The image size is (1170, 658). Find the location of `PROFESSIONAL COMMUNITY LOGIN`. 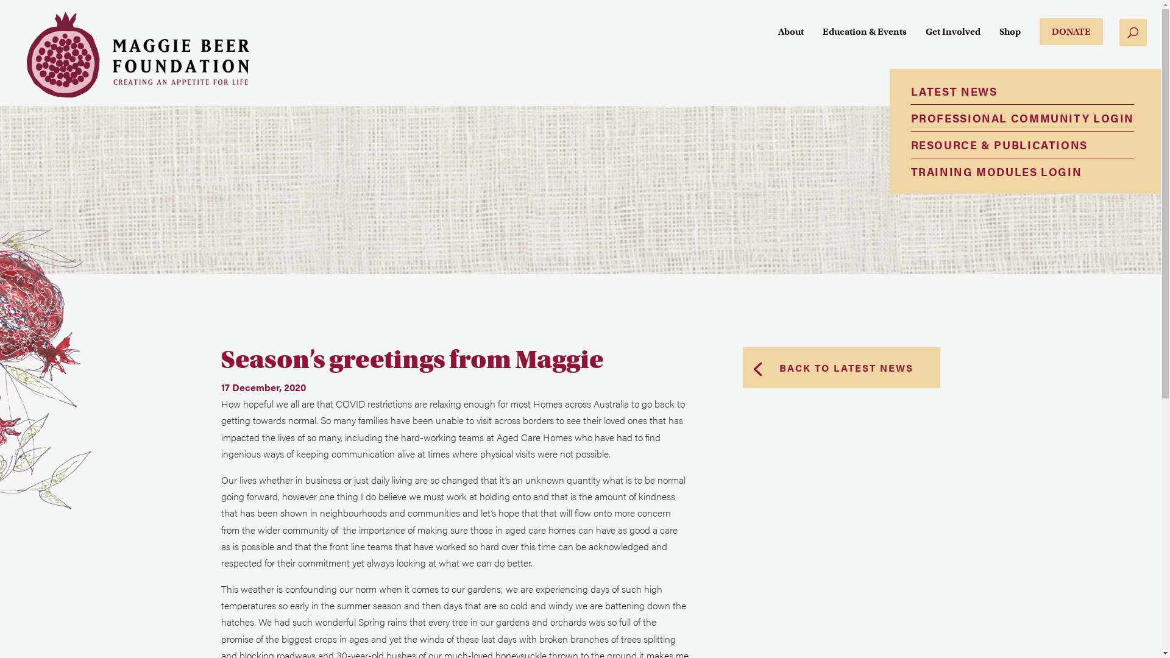

PROFESSIONAL COMMUNITY LOGIN is located at coordinates (1023, 118).